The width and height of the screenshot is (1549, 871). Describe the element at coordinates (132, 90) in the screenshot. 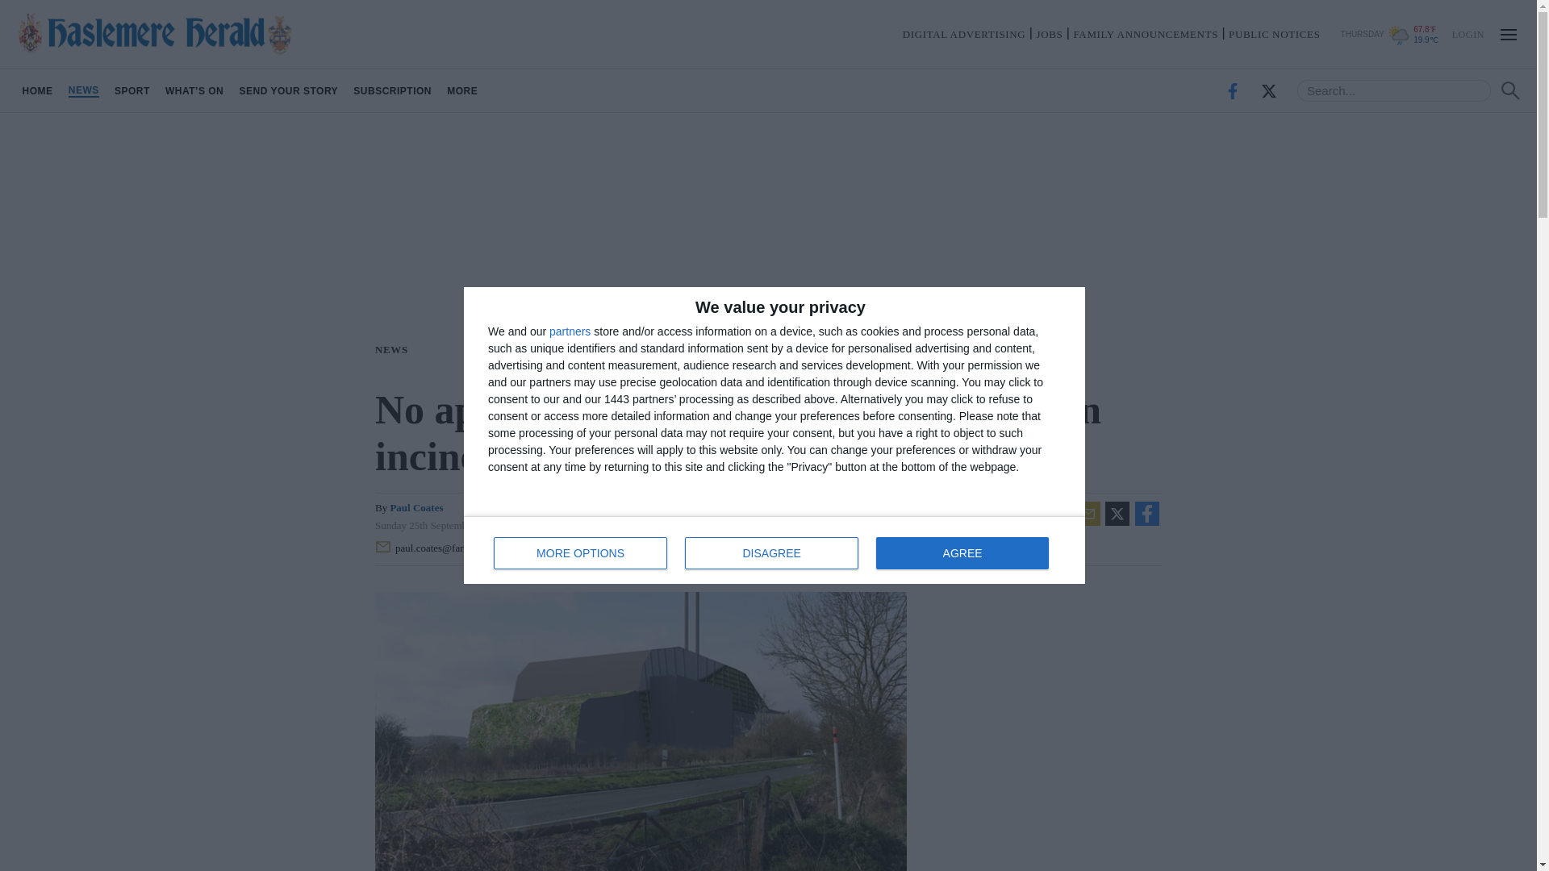

I see `SUBSCRIPTION` at that location.